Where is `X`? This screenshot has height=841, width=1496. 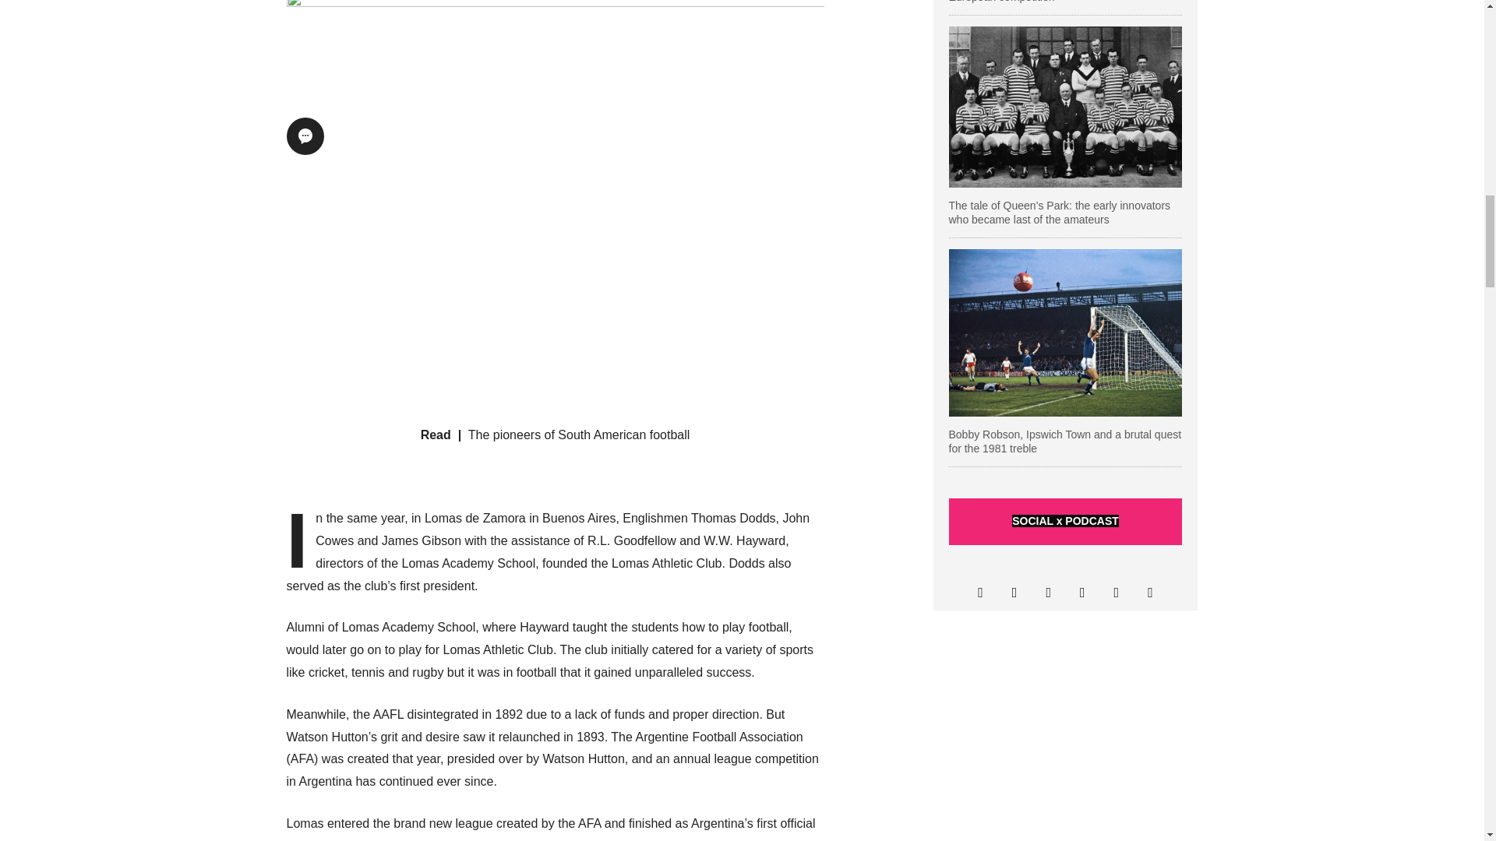 X is located at coordinates (980, 593).